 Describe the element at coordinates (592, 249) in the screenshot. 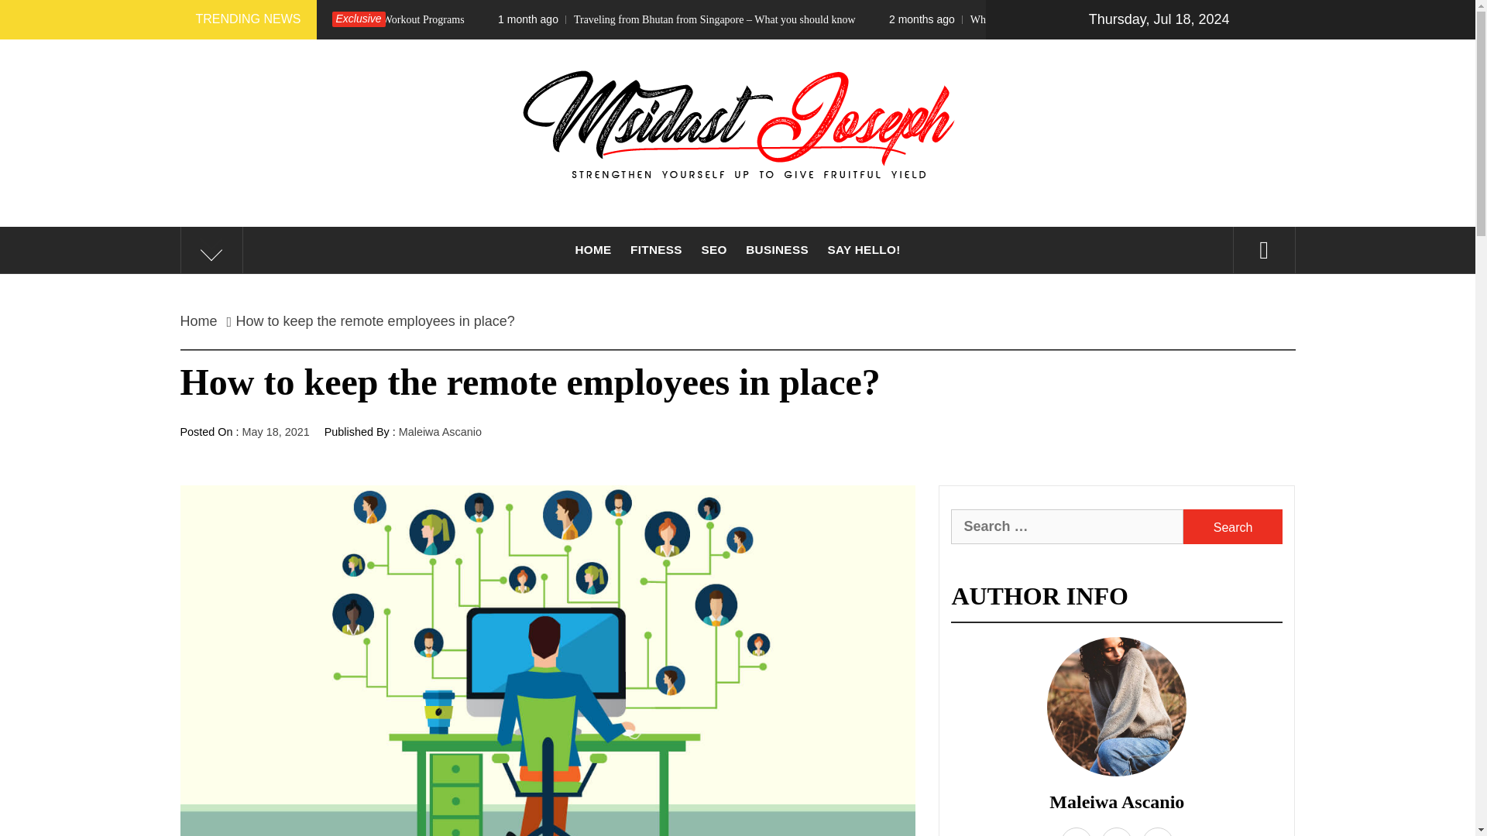

I see `HOME` at that location.